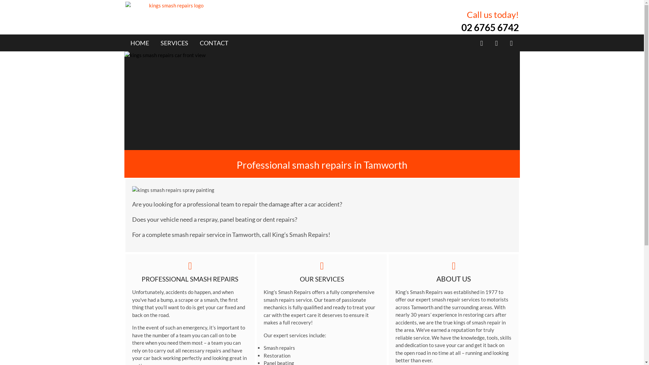 The height and width of the screenshot is (365, 649). Describe the element at coordinates (174, 43) in the screenshot. I see `SERVICES` at that location.